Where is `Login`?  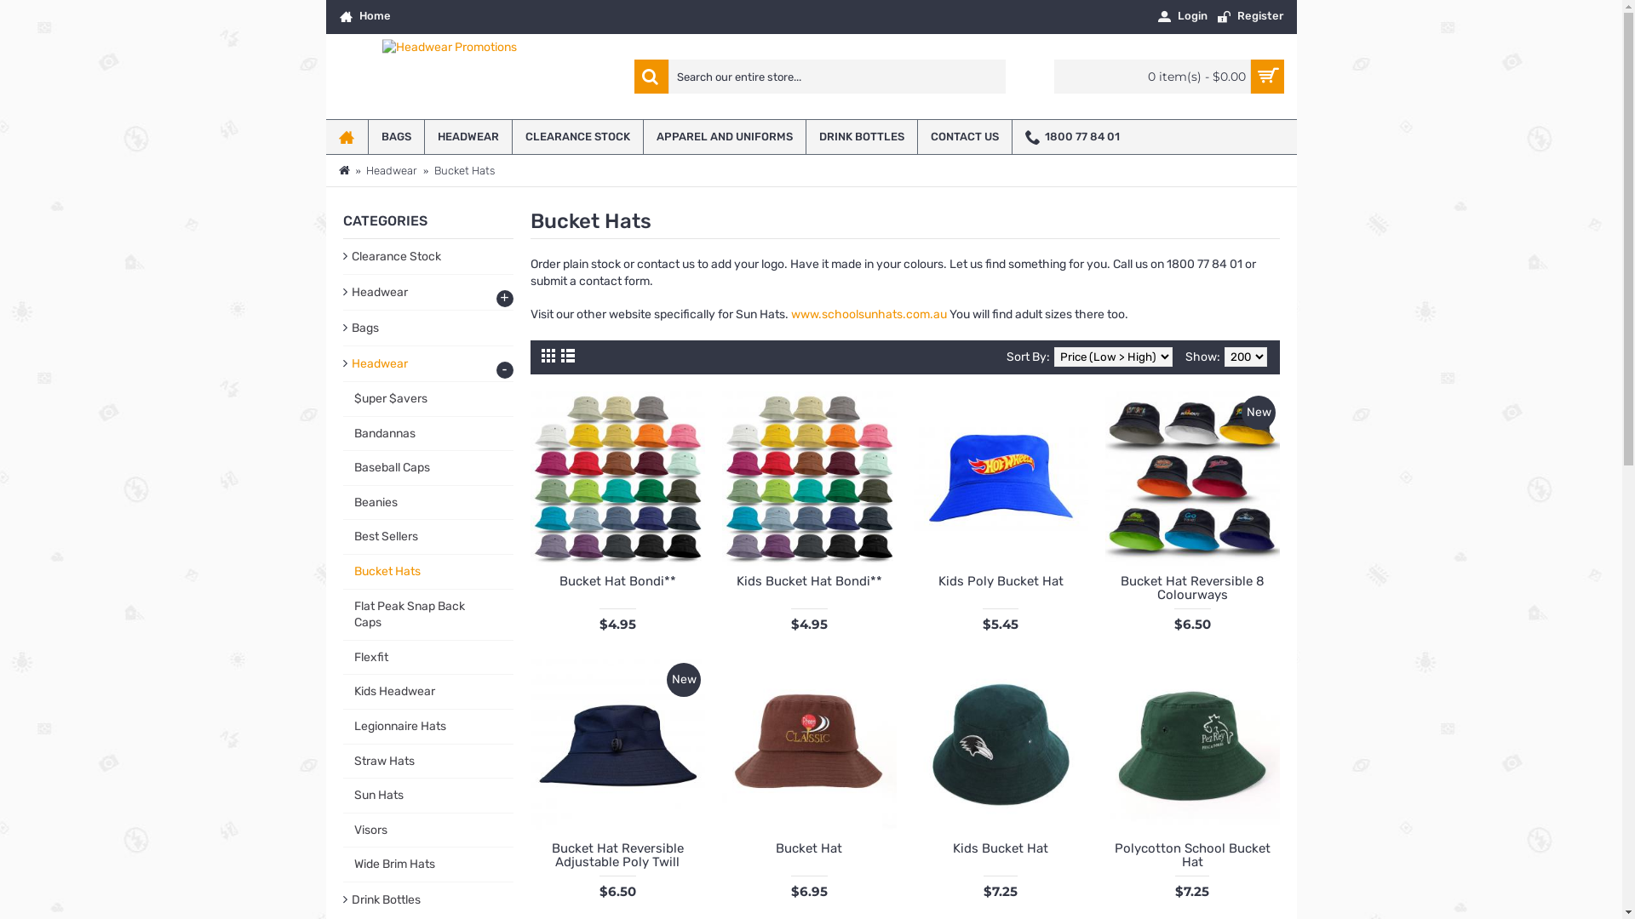 Login is located at coordinates (1183, 17).